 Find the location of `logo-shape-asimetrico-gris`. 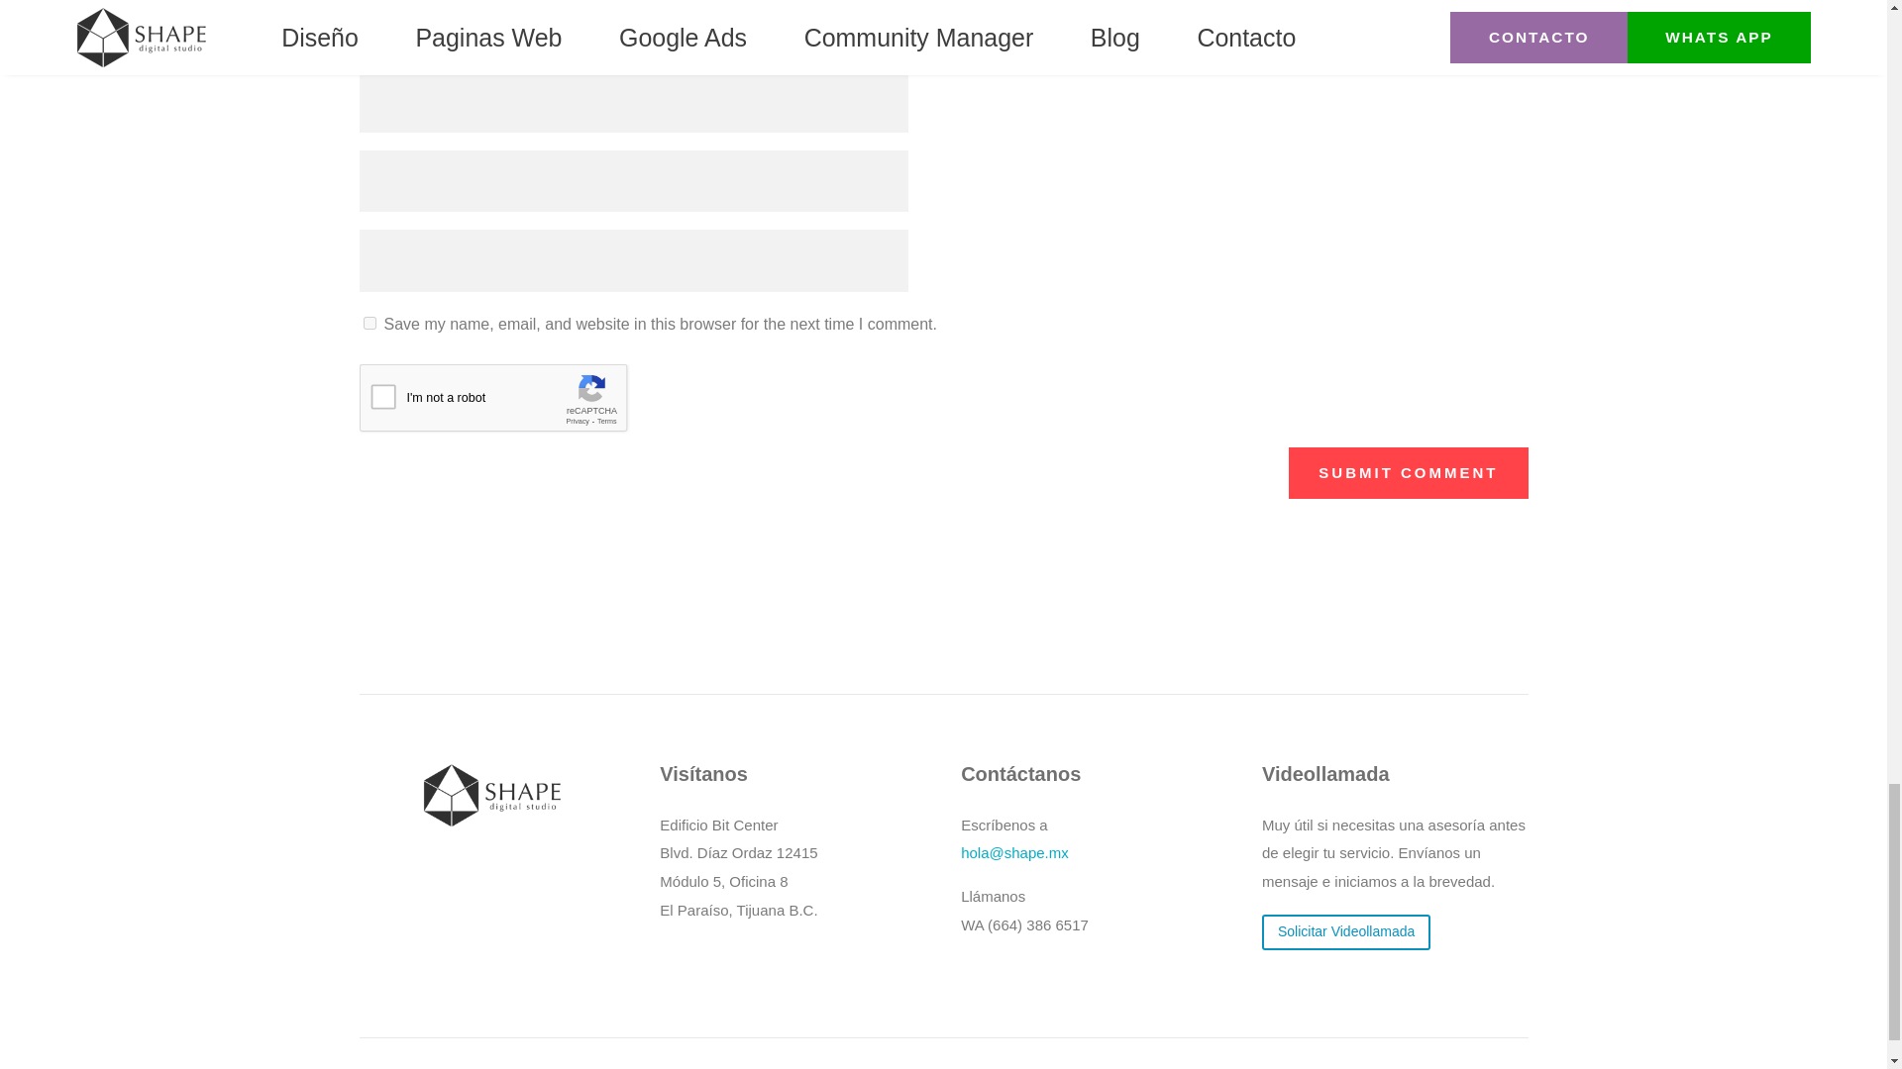

logo-shape-asimetrico-gris is located at coordinates (491, 795).